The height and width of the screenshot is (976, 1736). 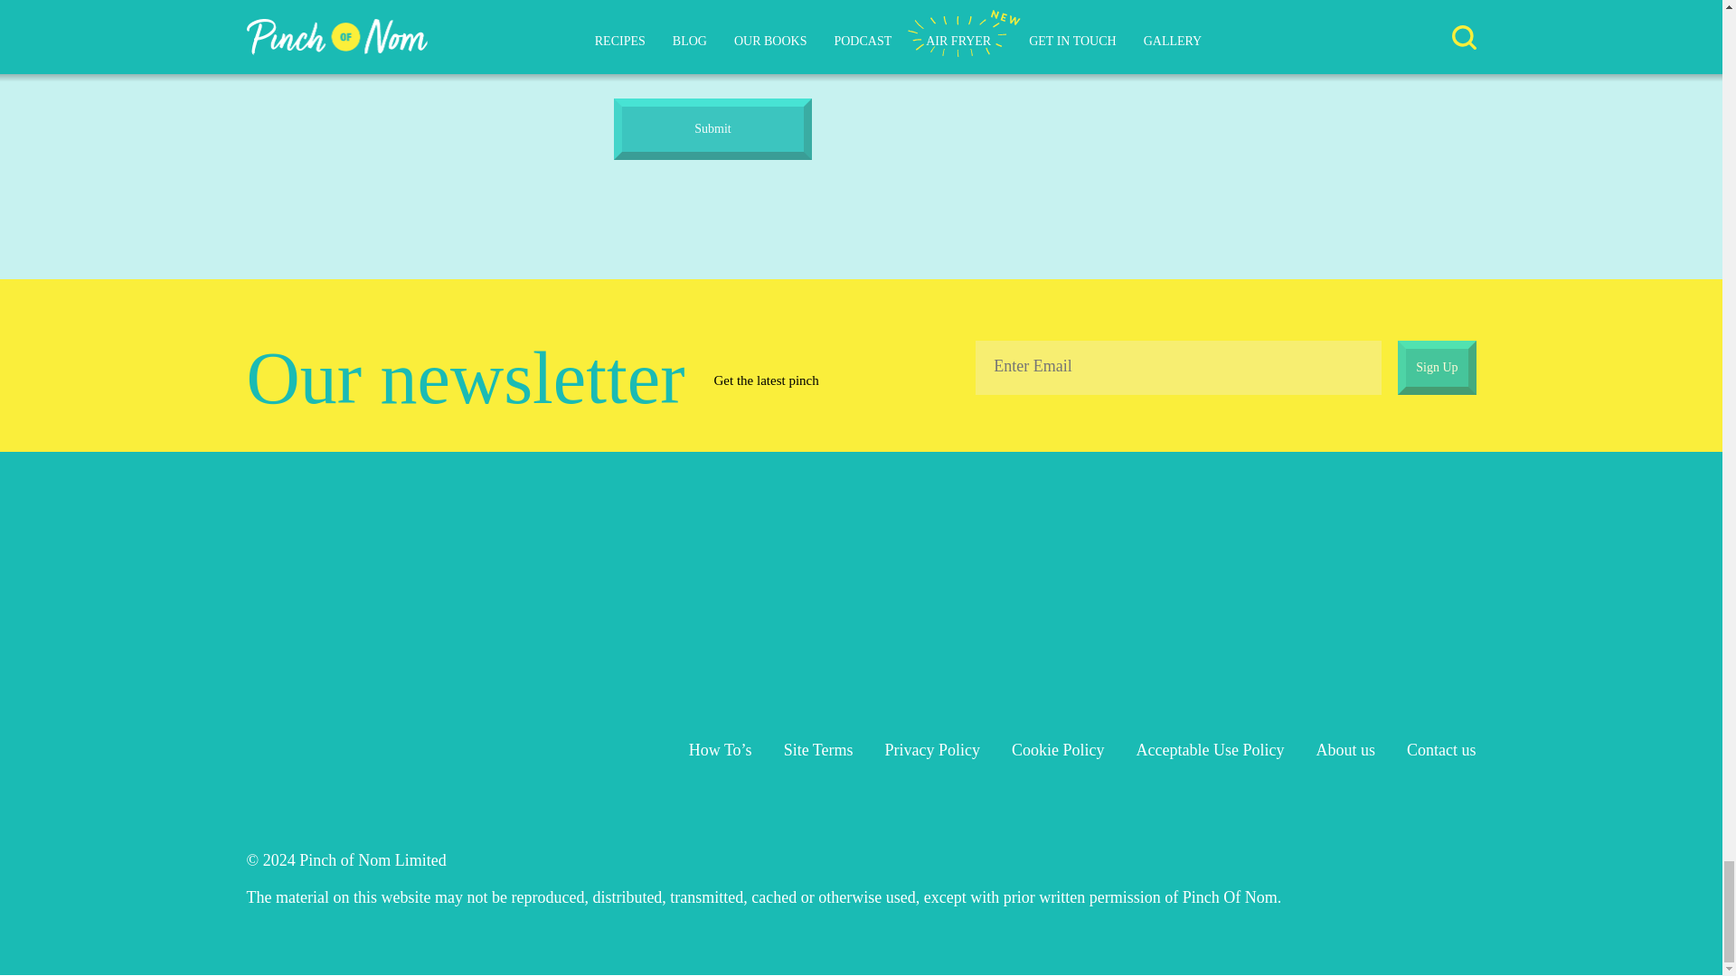 What do you see at coordinates (1436, 367) in the screenshot?
I see `Sign Up` at bounding box center [1436, 367].